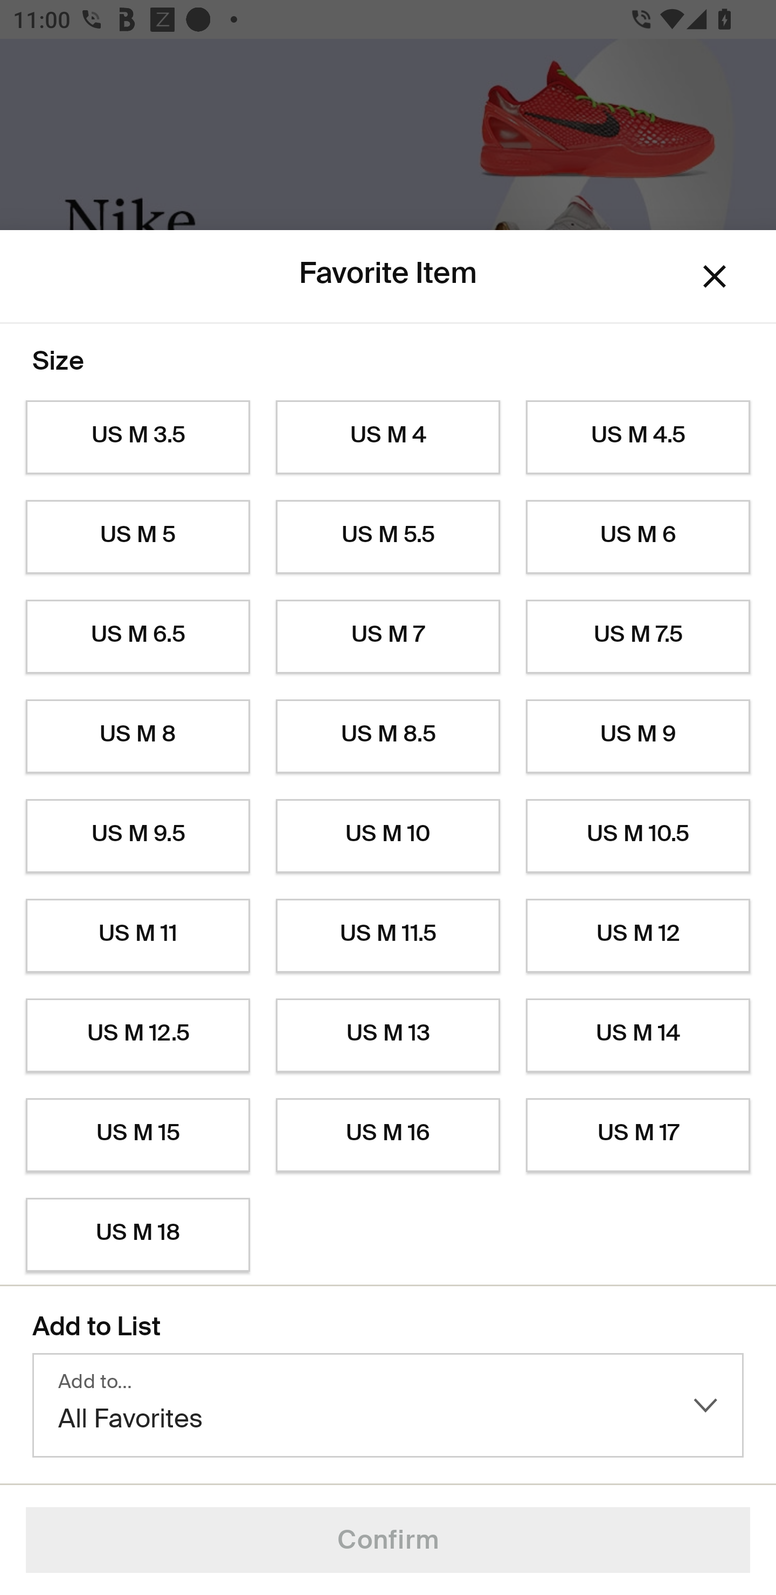 The image size is (776, 1595). What do you see at coordinates (137, 737) in the screenshot?
I see `US M 8` at bounding box center [137, 737].